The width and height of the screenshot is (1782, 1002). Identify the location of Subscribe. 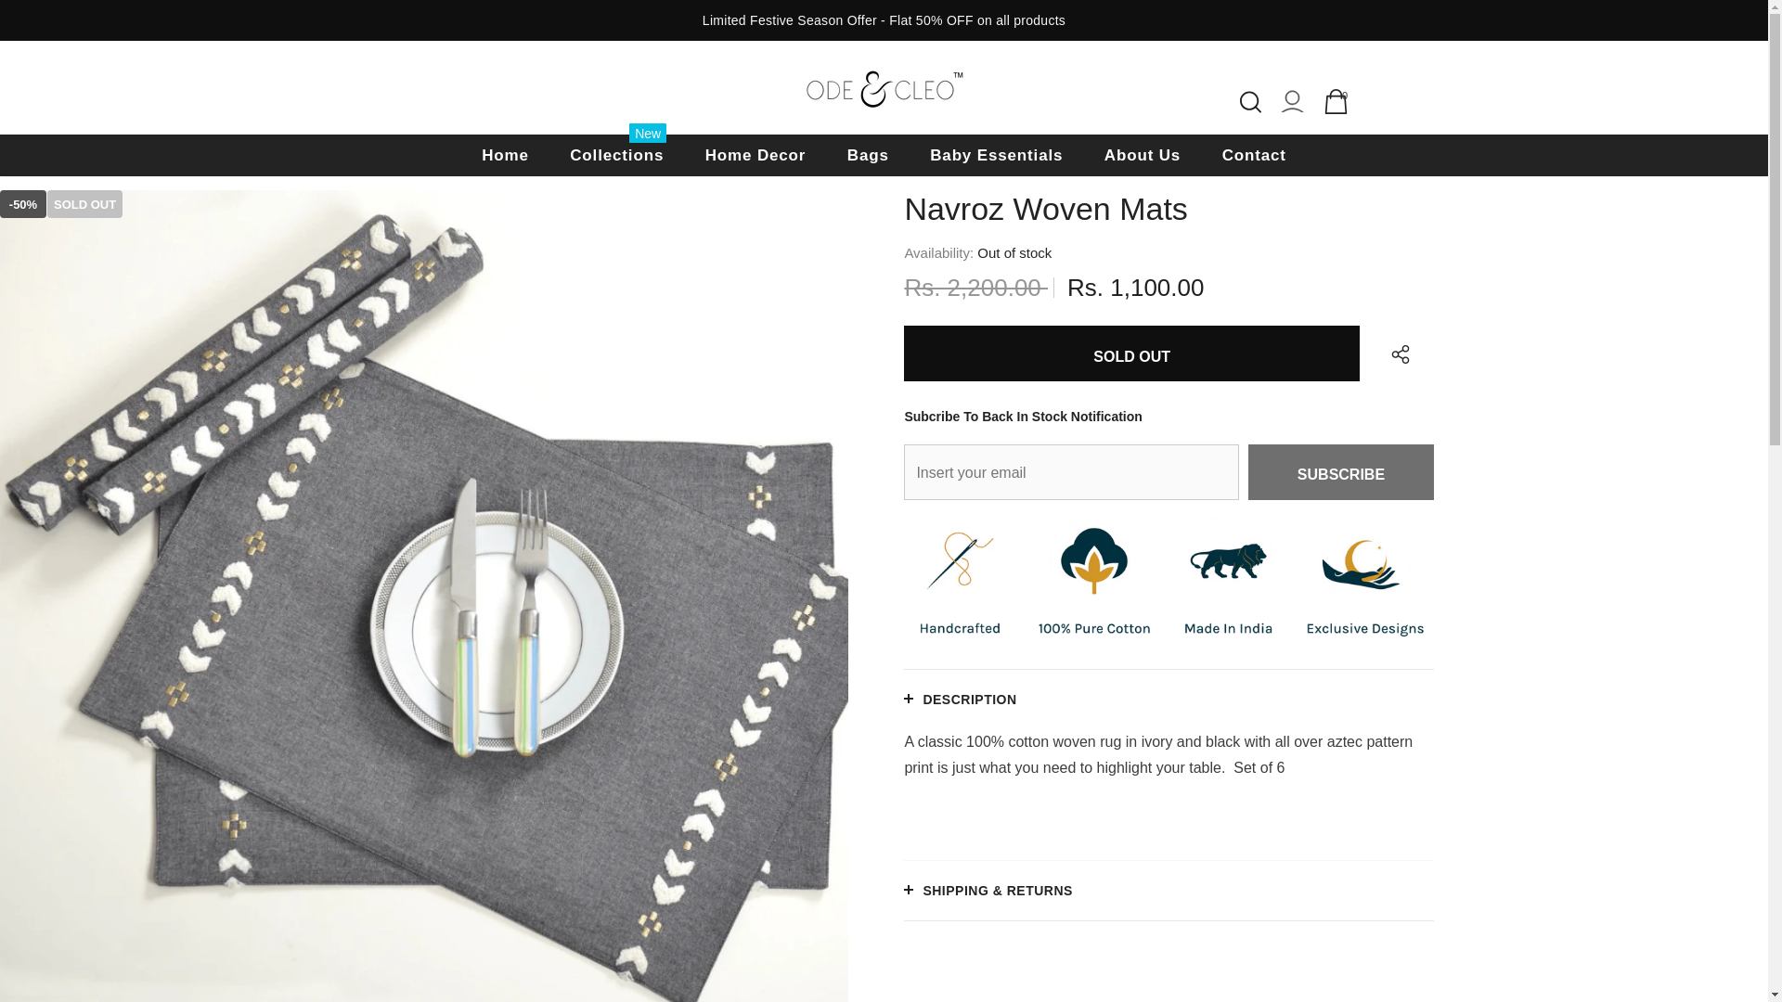
(755, 155).